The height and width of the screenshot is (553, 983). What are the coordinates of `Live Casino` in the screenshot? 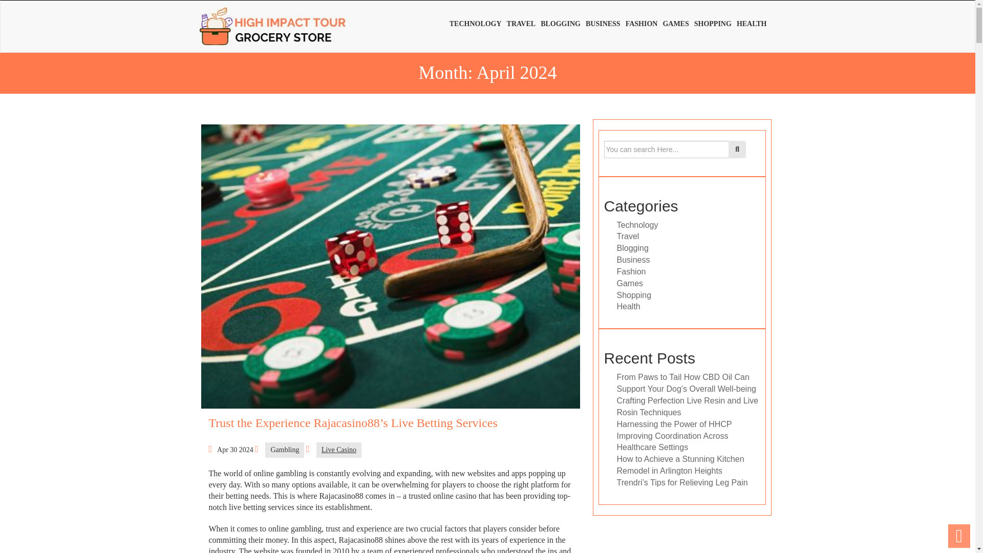 It's located at (339, 450).